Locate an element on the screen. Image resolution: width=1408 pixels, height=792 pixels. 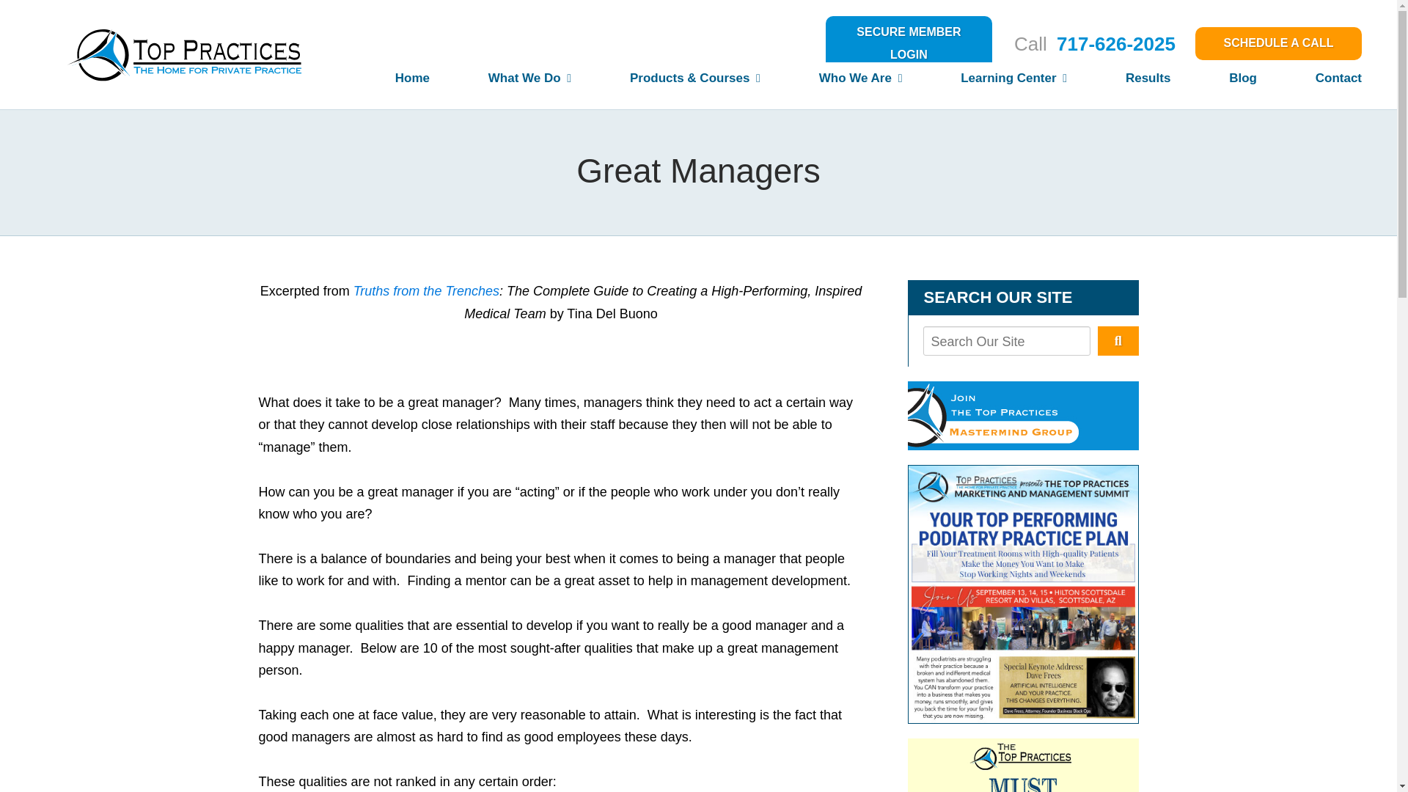
Who We Are is located at coordinates (831, 84).